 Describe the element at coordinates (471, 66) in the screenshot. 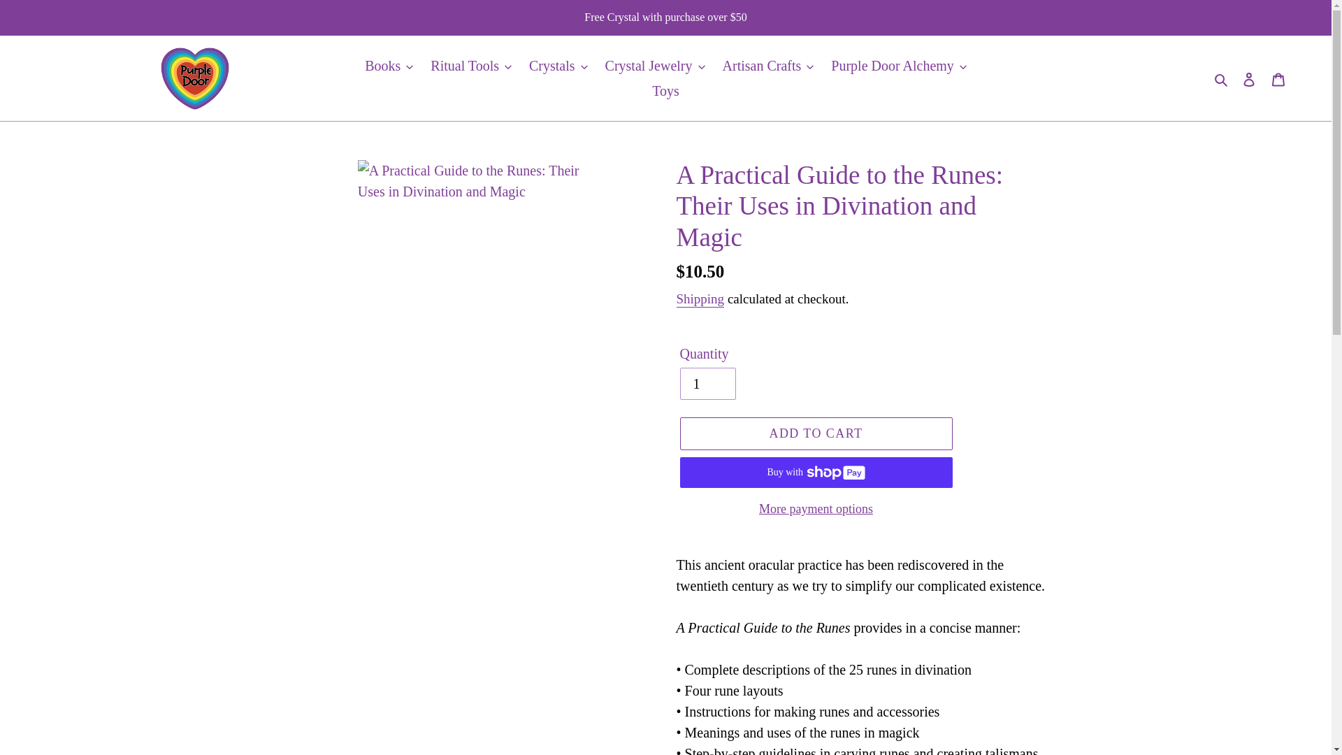

I see `Ritual Tools` at that location.